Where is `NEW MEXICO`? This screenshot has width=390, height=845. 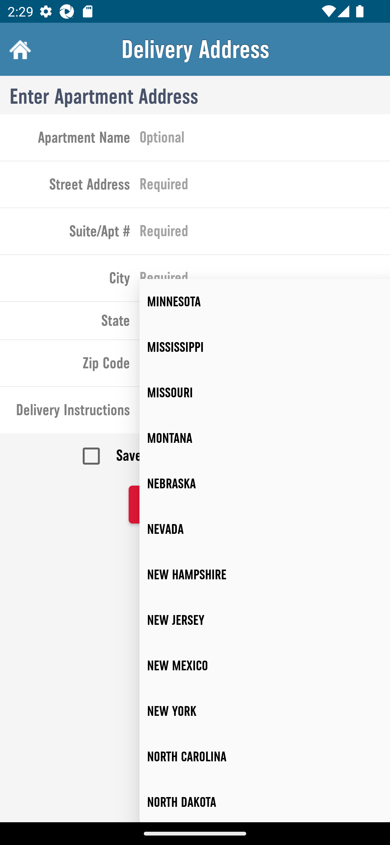
NEW MEXICO is located at coordinates (265, 666).